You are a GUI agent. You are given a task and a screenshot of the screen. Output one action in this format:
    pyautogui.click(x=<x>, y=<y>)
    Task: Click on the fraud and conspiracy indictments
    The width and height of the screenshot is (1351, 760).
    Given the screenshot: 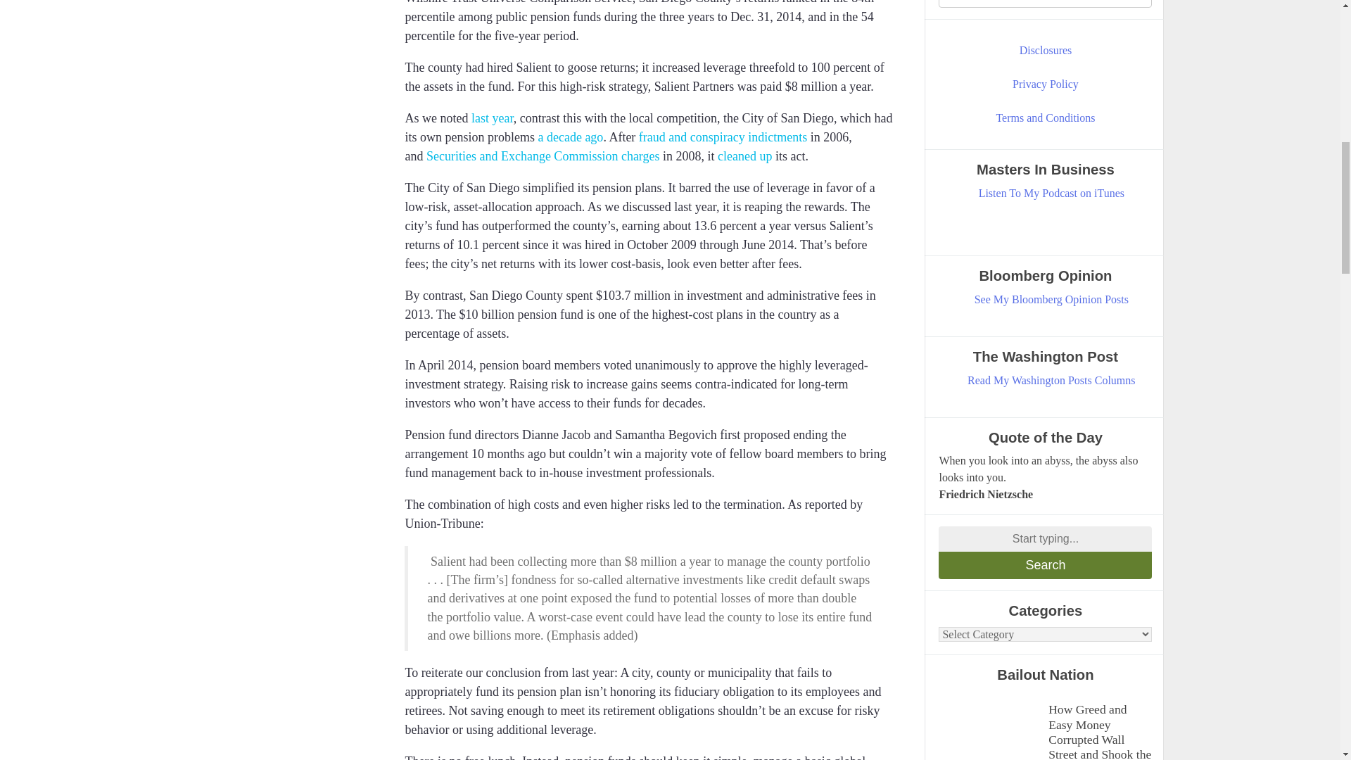 What is the action you would take?
    pyautogui.click(x=723, y=137)
    